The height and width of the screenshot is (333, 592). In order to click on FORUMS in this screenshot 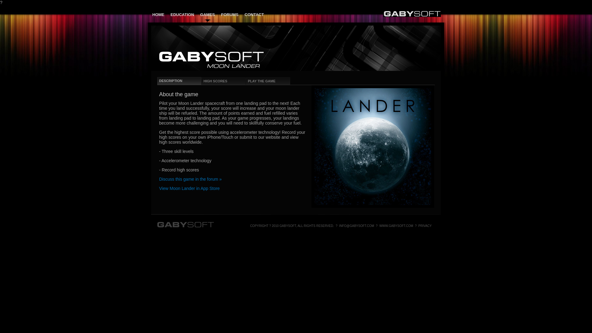, I will do `click(229, 14)`.